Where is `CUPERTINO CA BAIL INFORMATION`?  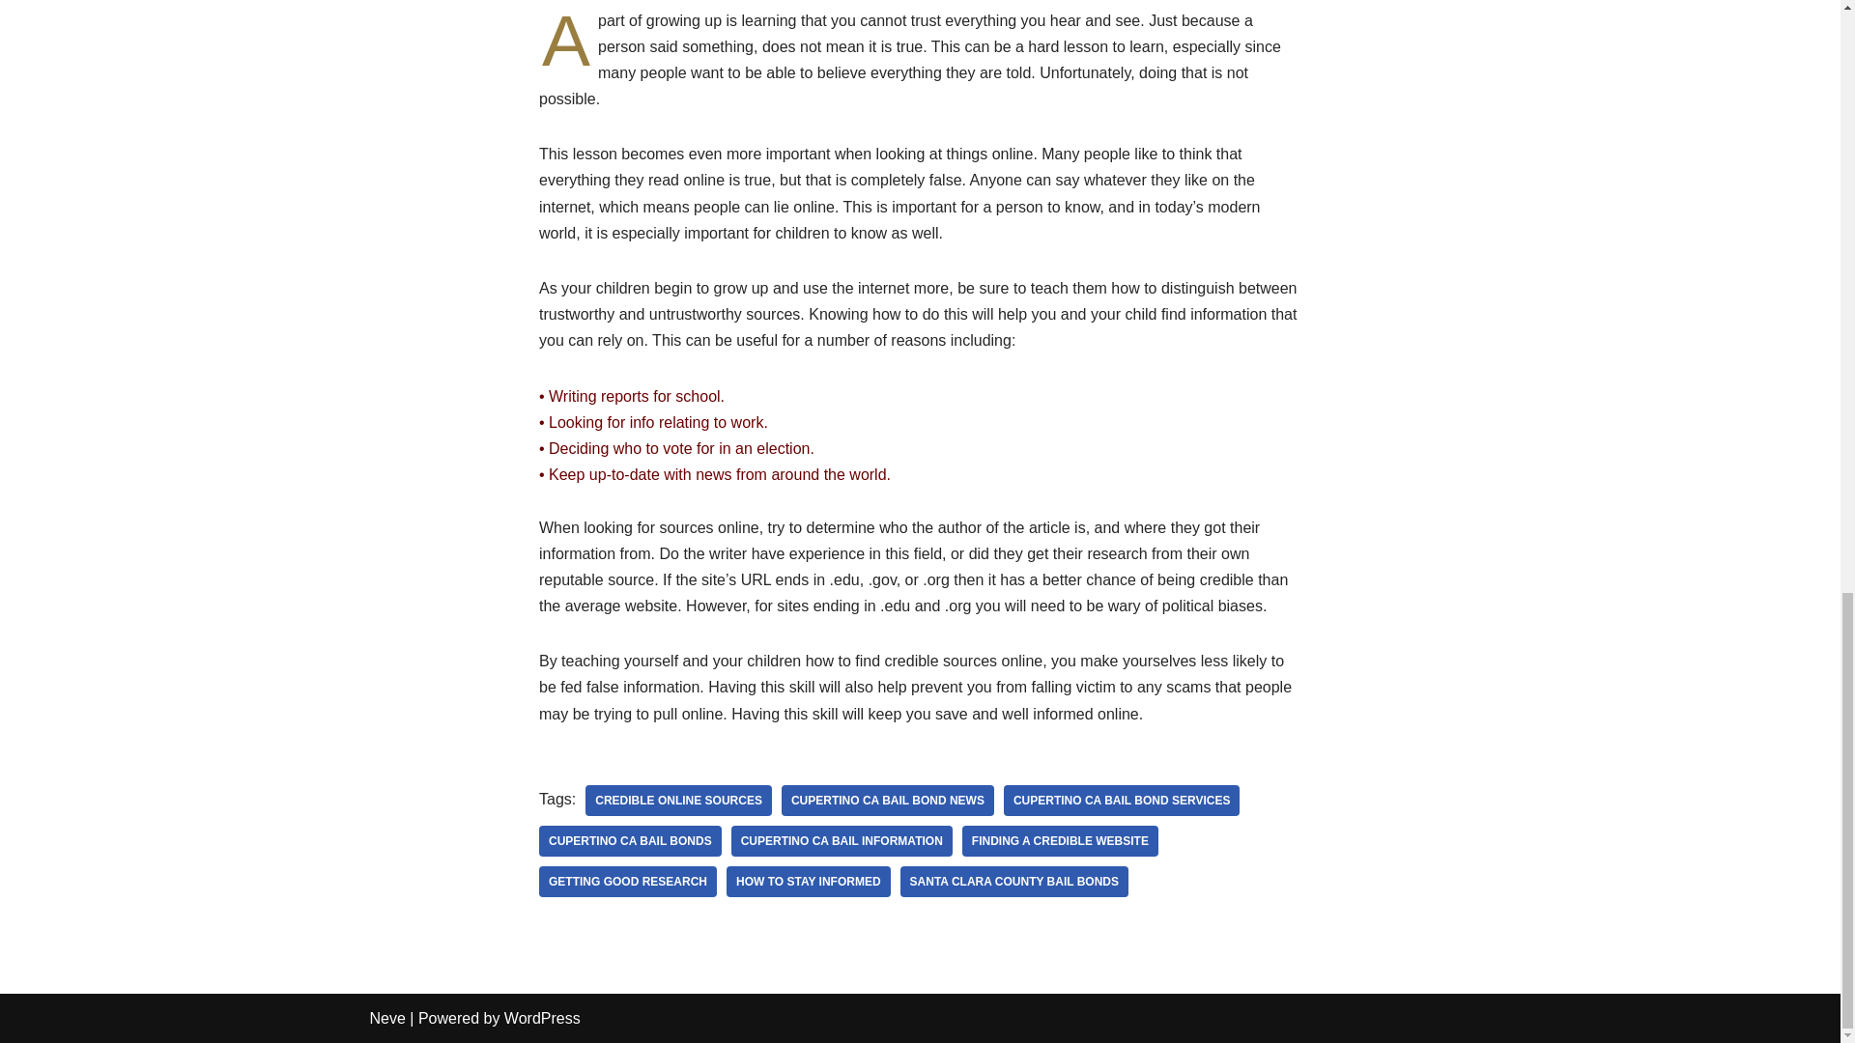
CUPERTINO CA BAIL INFORMATION is located at coordinates (842, 840).